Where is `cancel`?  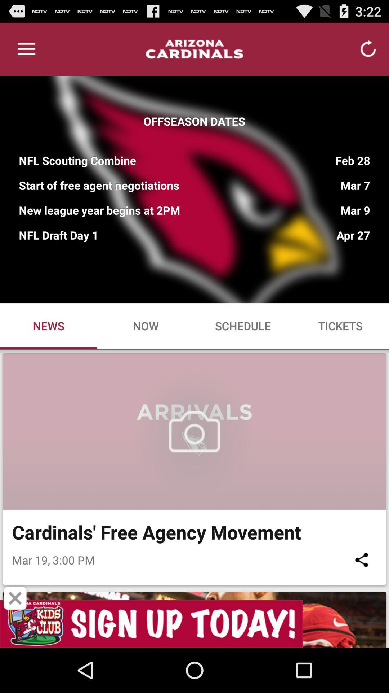 cancel is located at coordinates (15, 598).